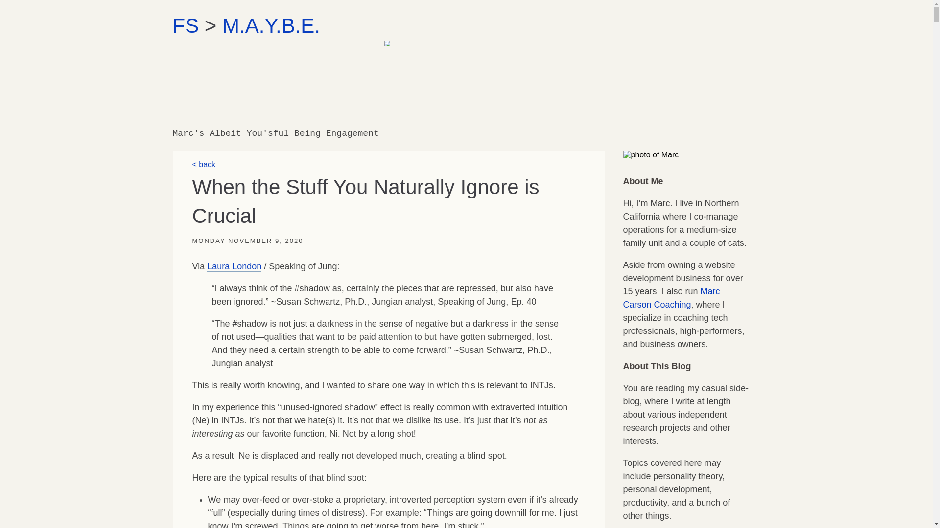 Image resolution: width=940 pixels, height=528 pixels. What do you see at coordinates (234, 266) in the screenshot?
I see `Laura London` at bounding box center [234, 266].